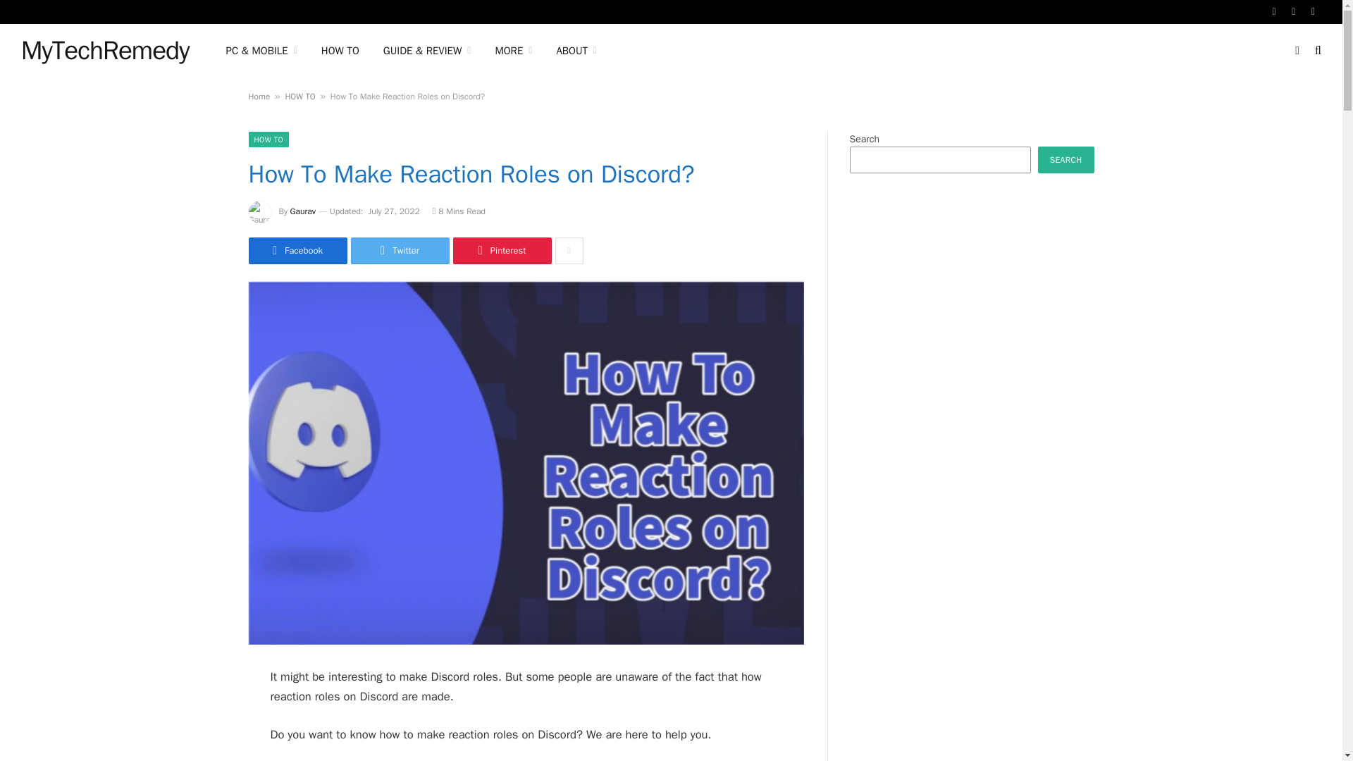 The height and width of the screenshot is (761, 1353). Describe the element at coordinates (340, 51) in the screenshot. I see `HOW TO` at that location.